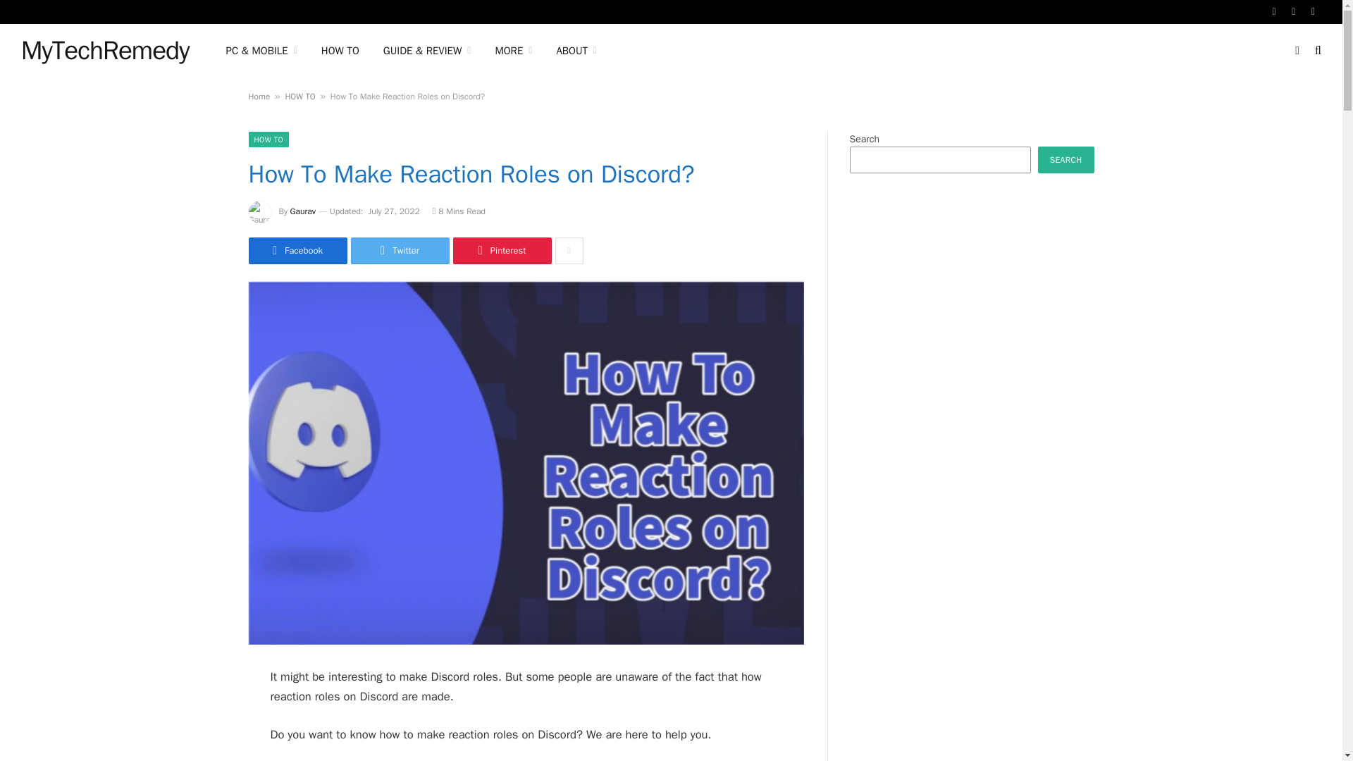 The height and width of the screenshot is (761, 1353). Describe the element at coordinates (340, 51) in the screenshot. I see `HOW TO` at that location.